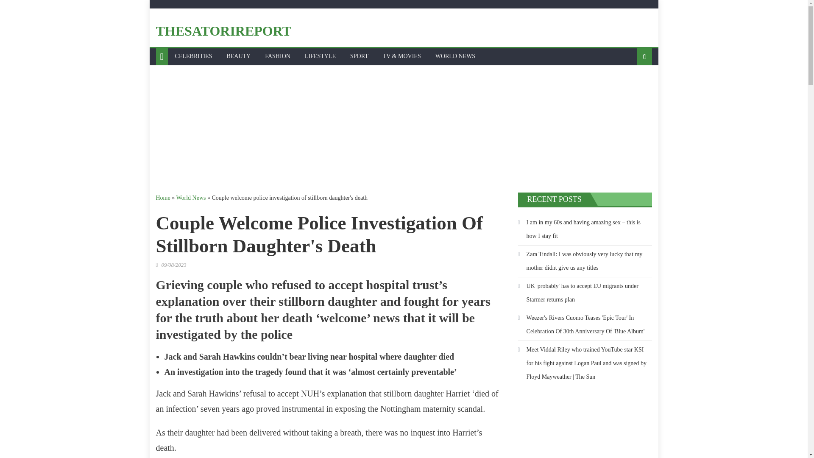  What do you see at coordinates (359, 56) in the screenshot?
I see `SPORT` at bounding box center [359, 56].